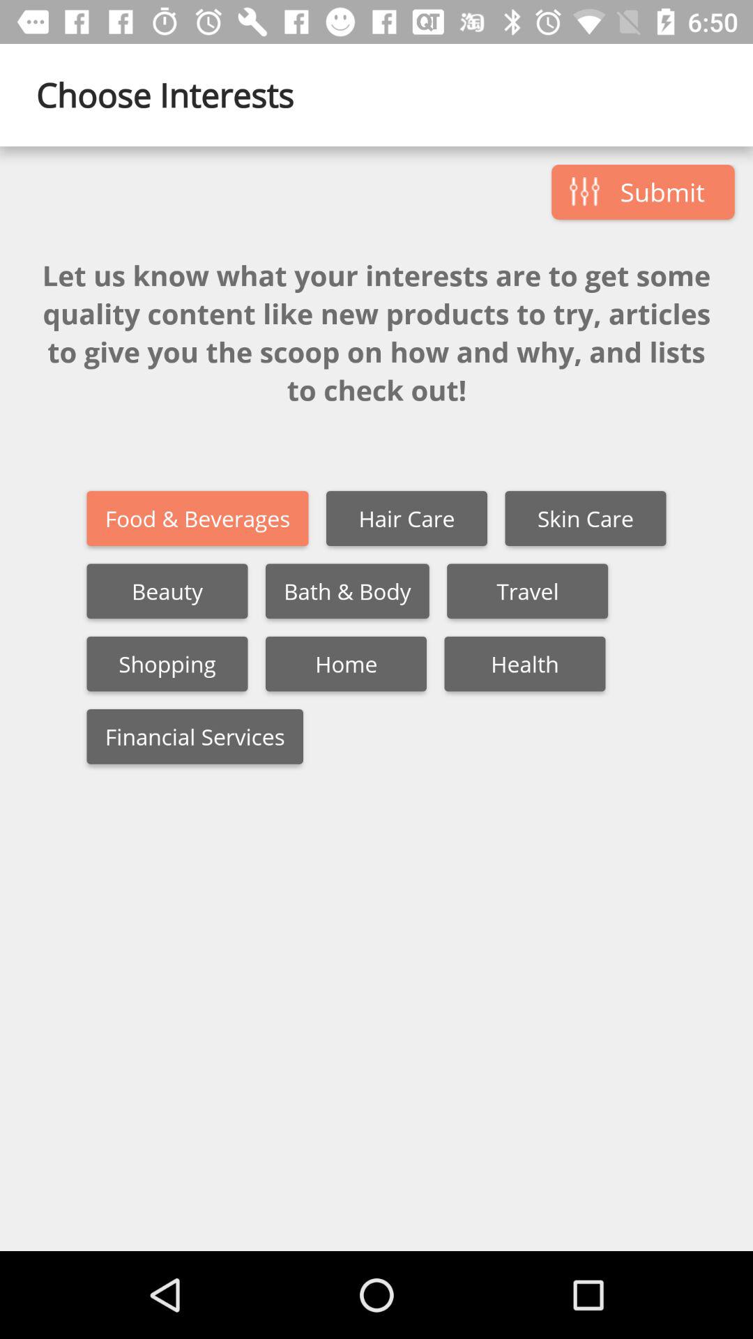 The image size is (753, 1339). What do you see at coordinates (524, 664) in the screenshot?
I see `turn off health icon` at bounding box center [524, 664].